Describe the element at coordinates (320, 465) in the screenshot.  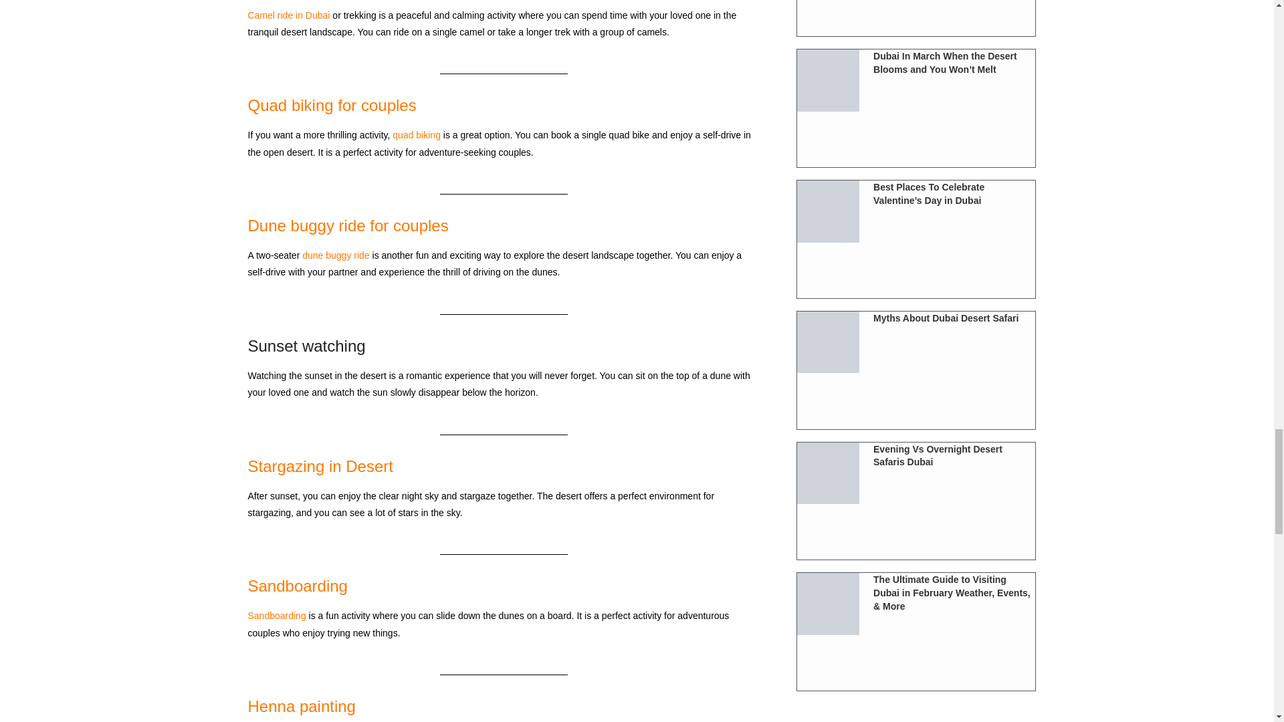
I see `Stargazing in Desert` at that location.